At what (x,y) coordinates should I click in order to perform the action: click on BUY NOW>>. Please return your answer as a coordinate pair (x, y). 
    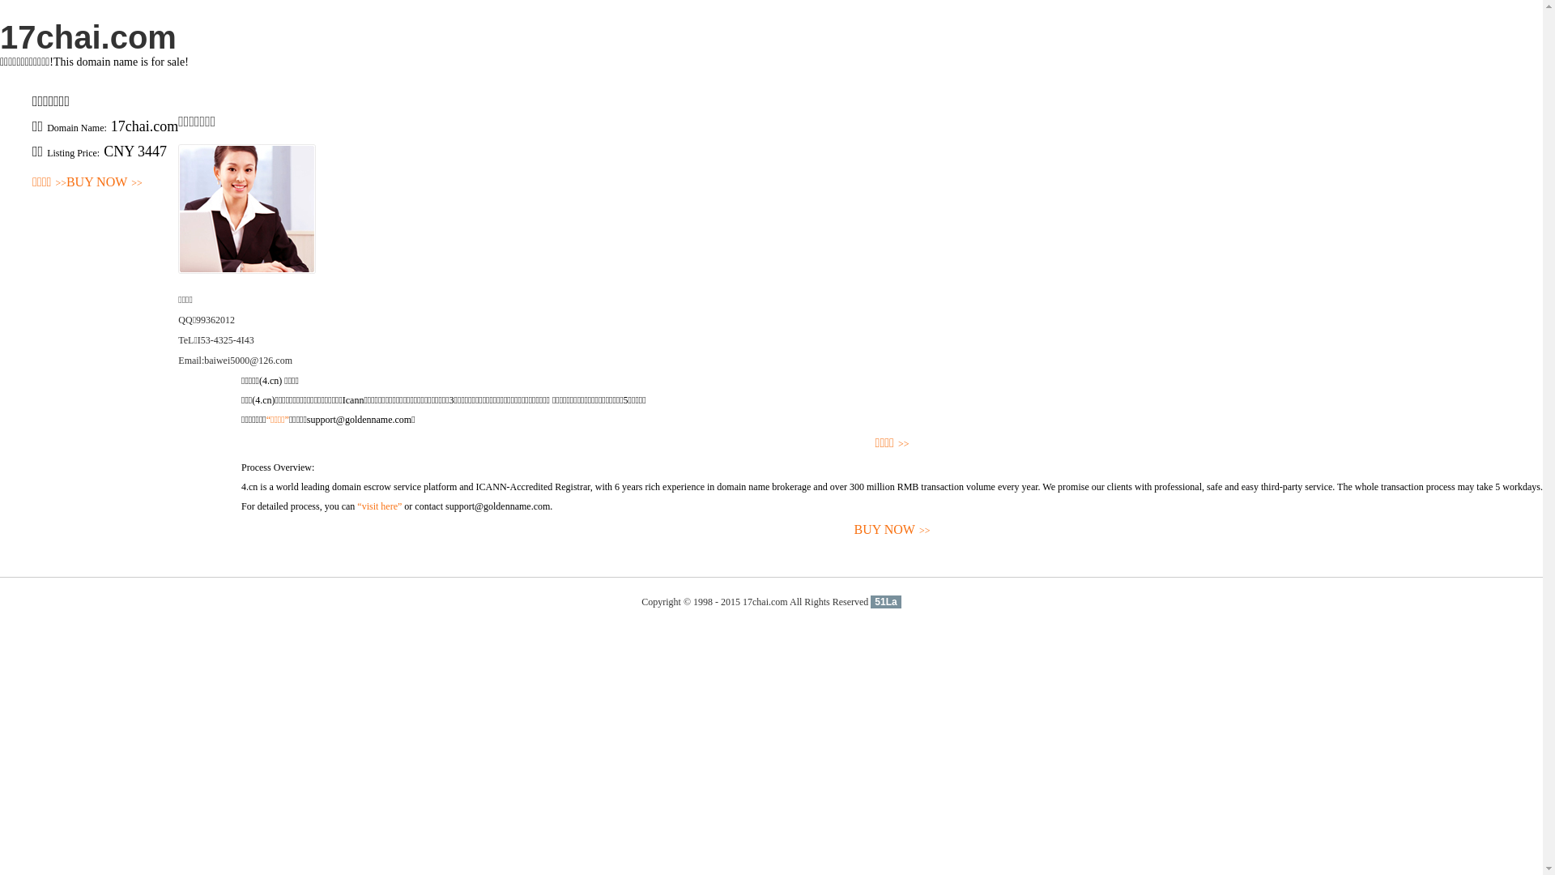
    Looking at the image, I should click on (893, 530).